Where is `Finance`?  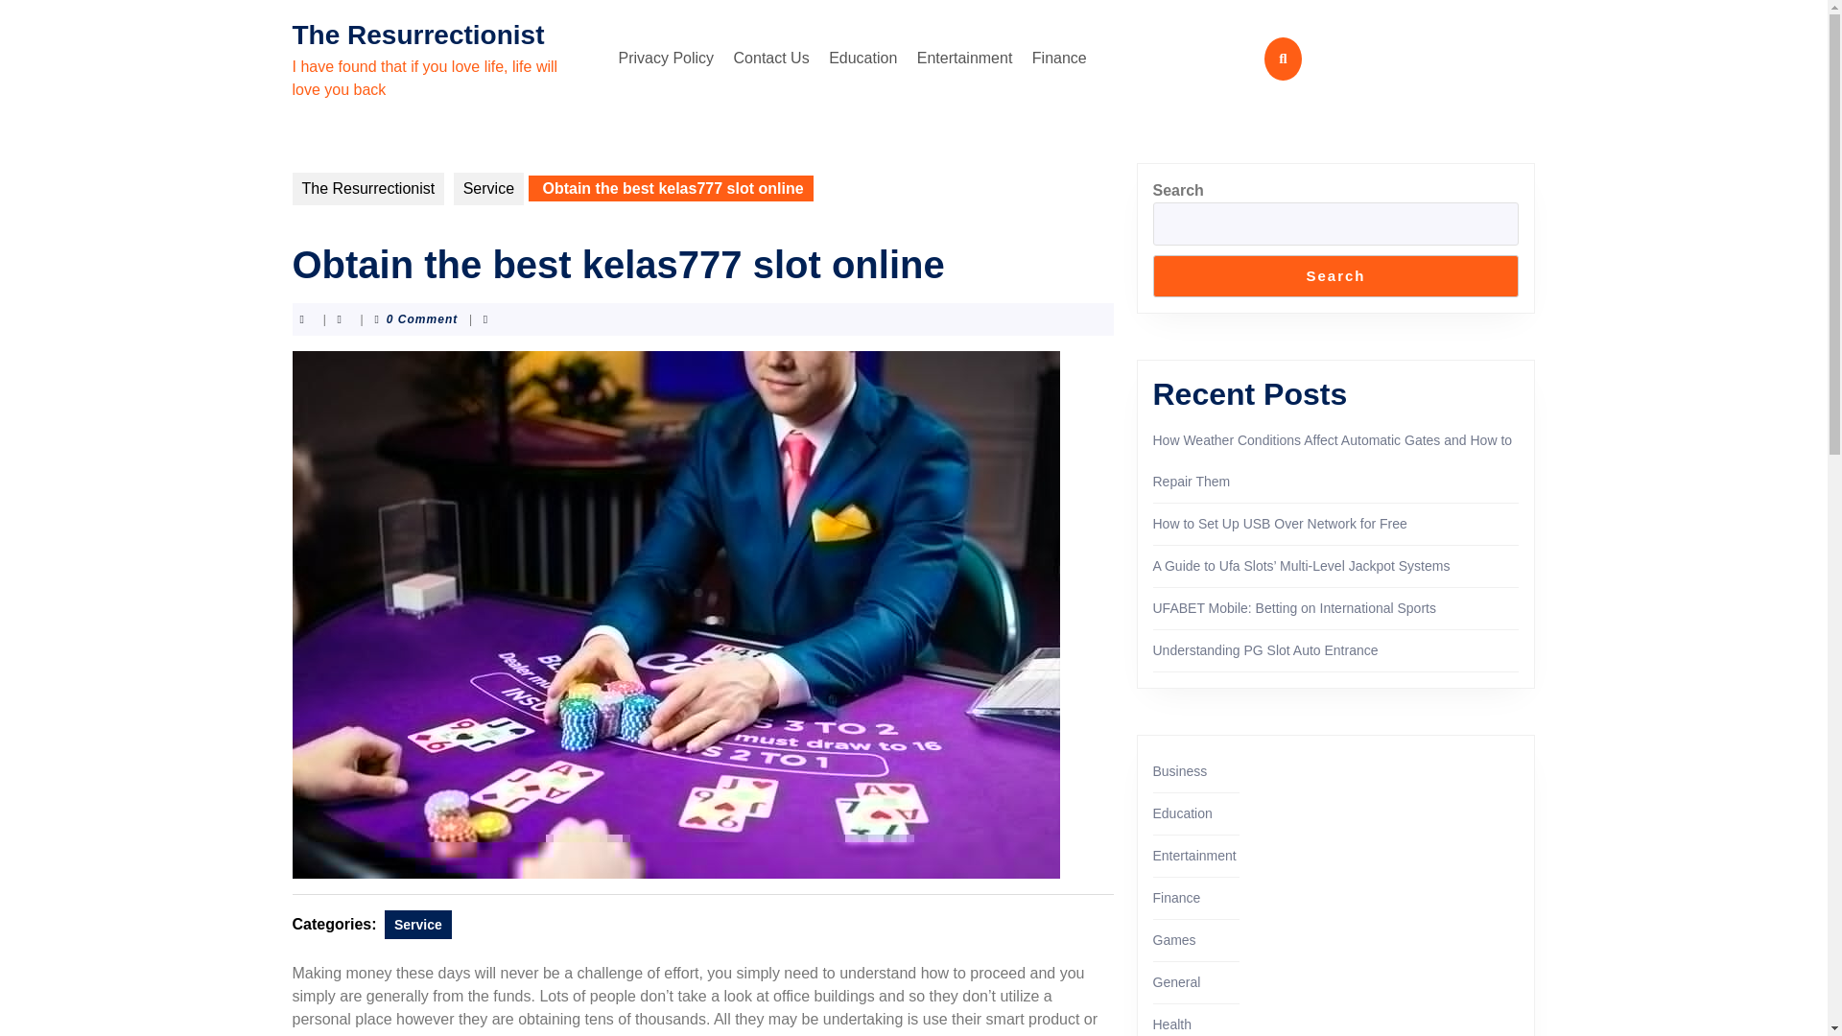 Finance is located at coordinates (1176, 897).